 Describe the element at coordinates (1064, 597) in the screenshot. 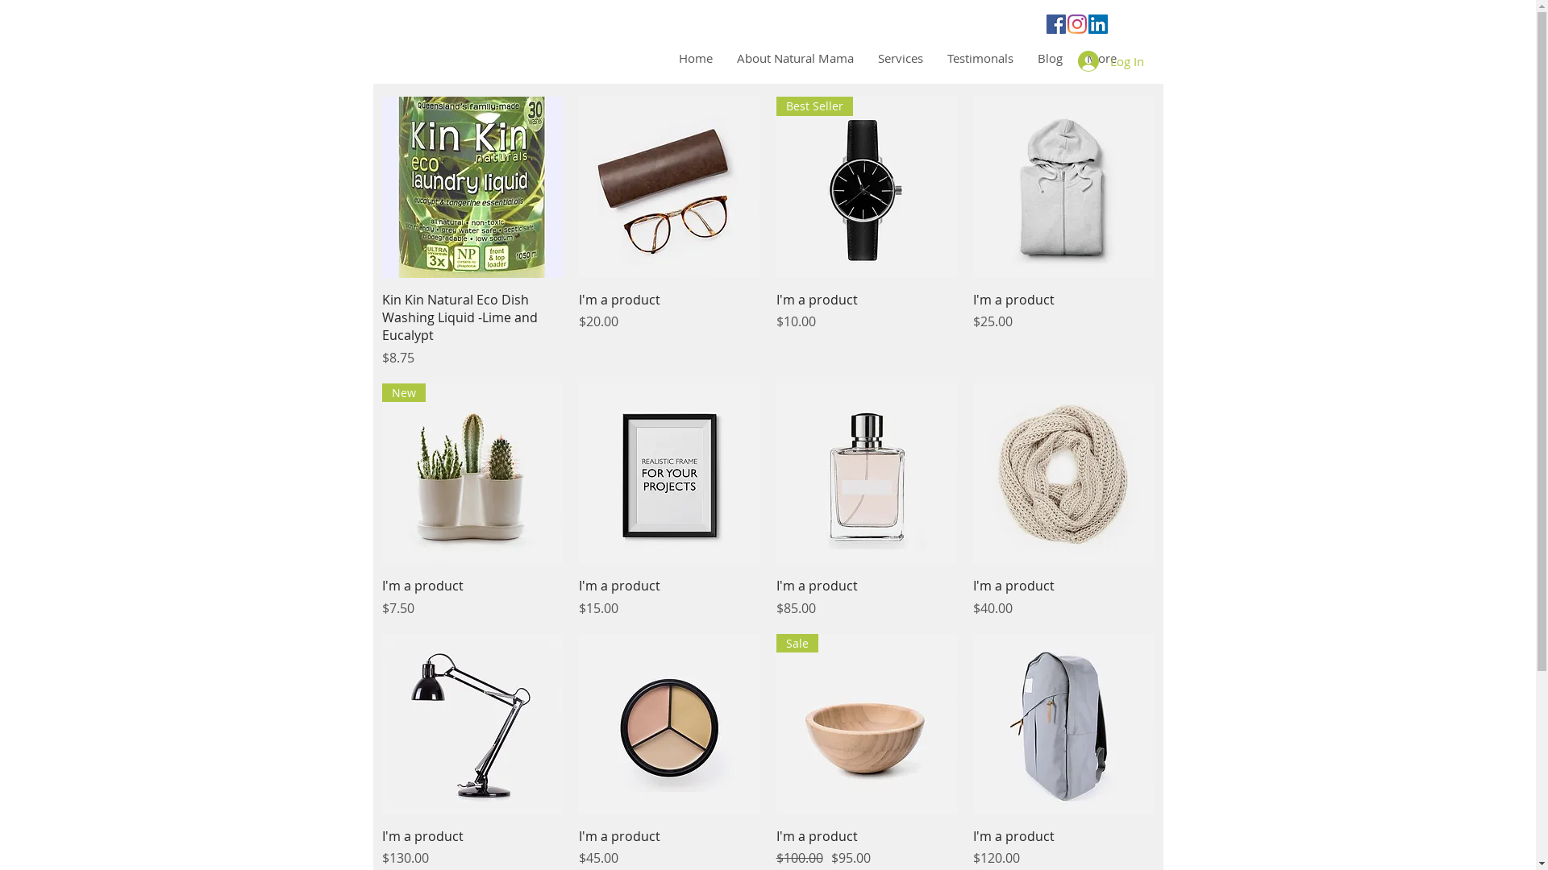

I see `I'm a product
Price
$40.00` at that location.